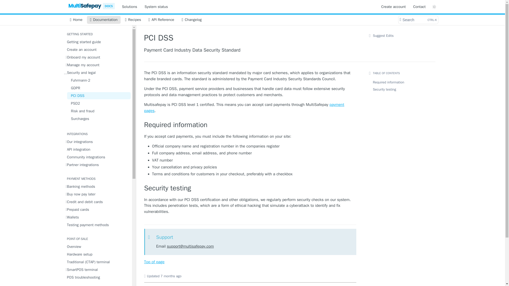  What do you see at coordinates (133, 20) in the screenshot?
I see `Recipes` at bounding box center [133, 20].